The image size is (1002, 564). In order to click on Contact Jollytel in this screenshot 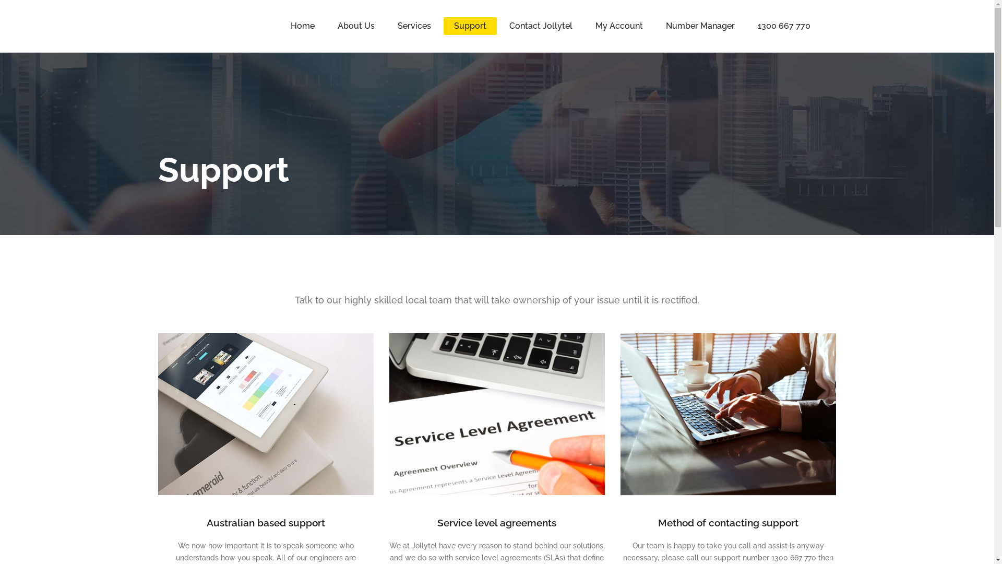, I will do `click(541, 26)`.